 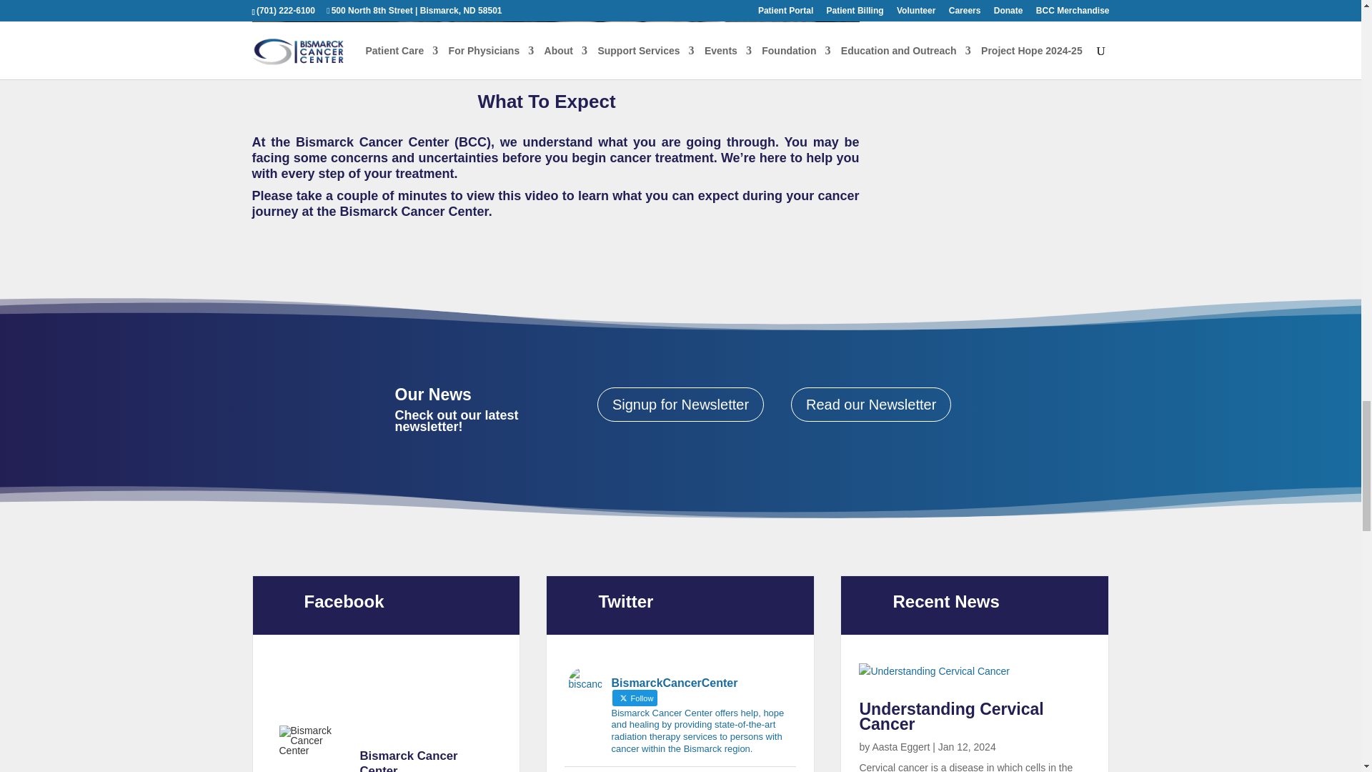 I want to click on Page 1, so click(x=555, y=181).